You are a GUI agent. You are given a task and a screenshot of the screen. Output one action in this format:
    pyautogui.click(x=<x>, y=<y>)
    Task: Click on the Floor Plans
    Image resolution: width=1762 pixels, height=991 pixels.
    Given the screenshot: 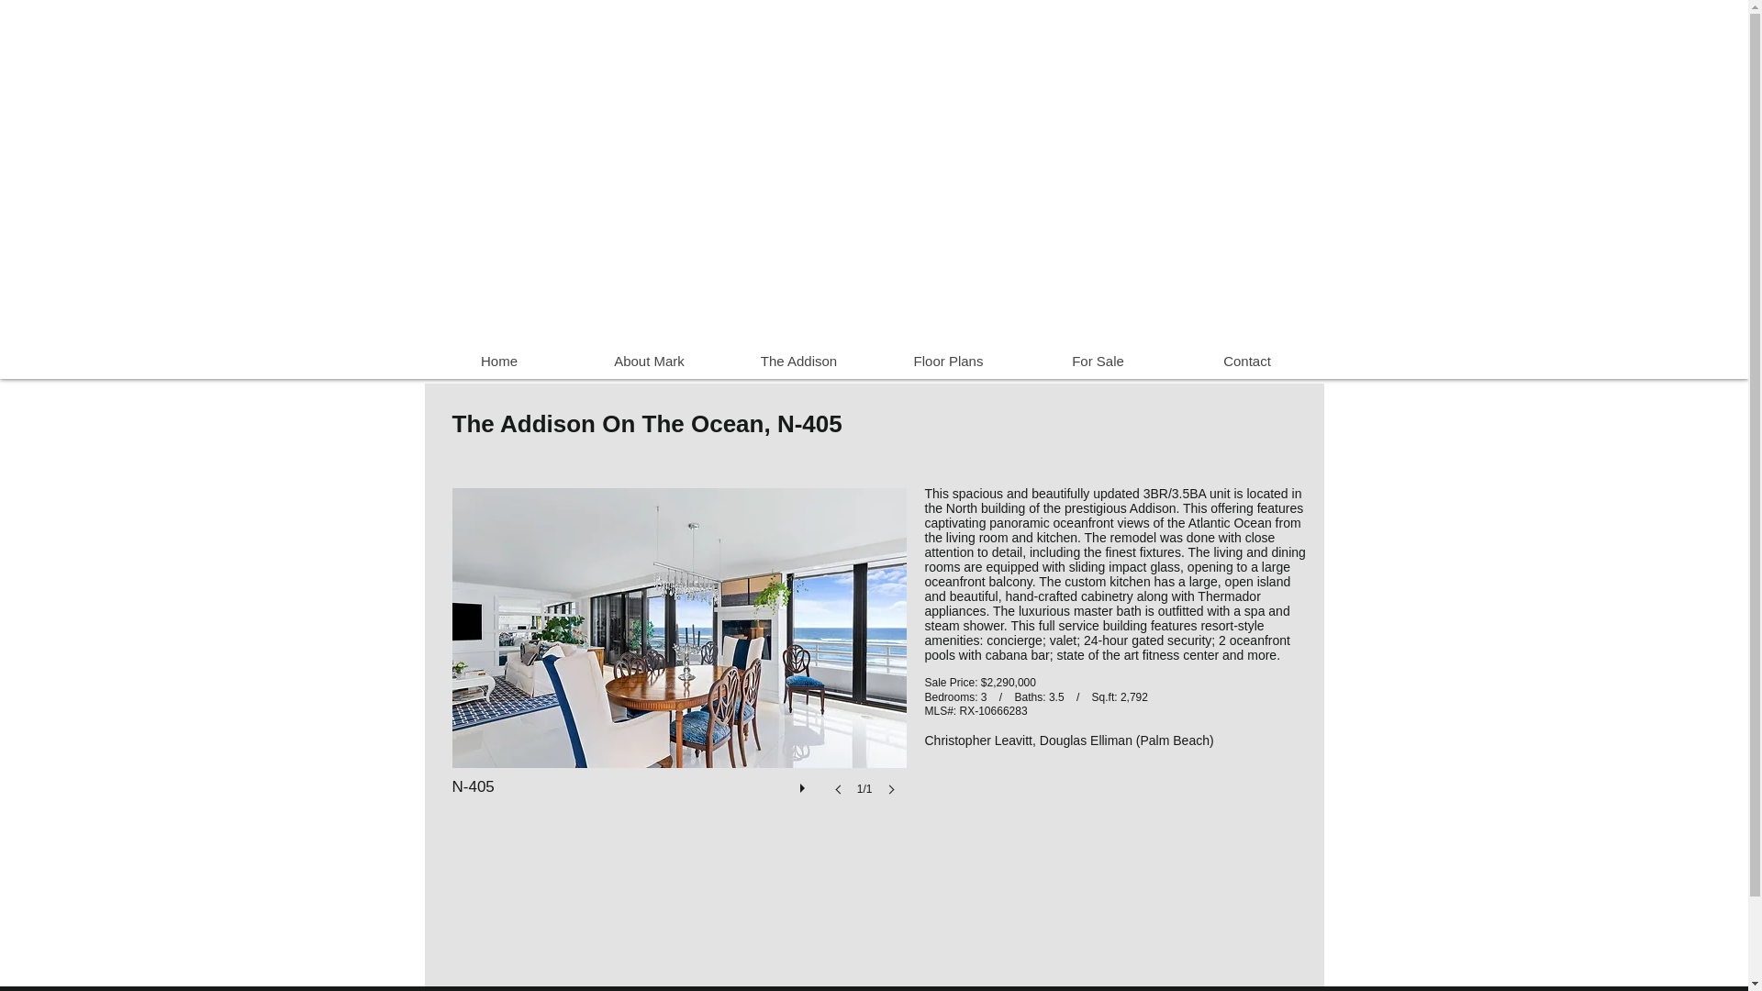 What is the action you would take?
    pyautogui.click(x=949, y=361)
    